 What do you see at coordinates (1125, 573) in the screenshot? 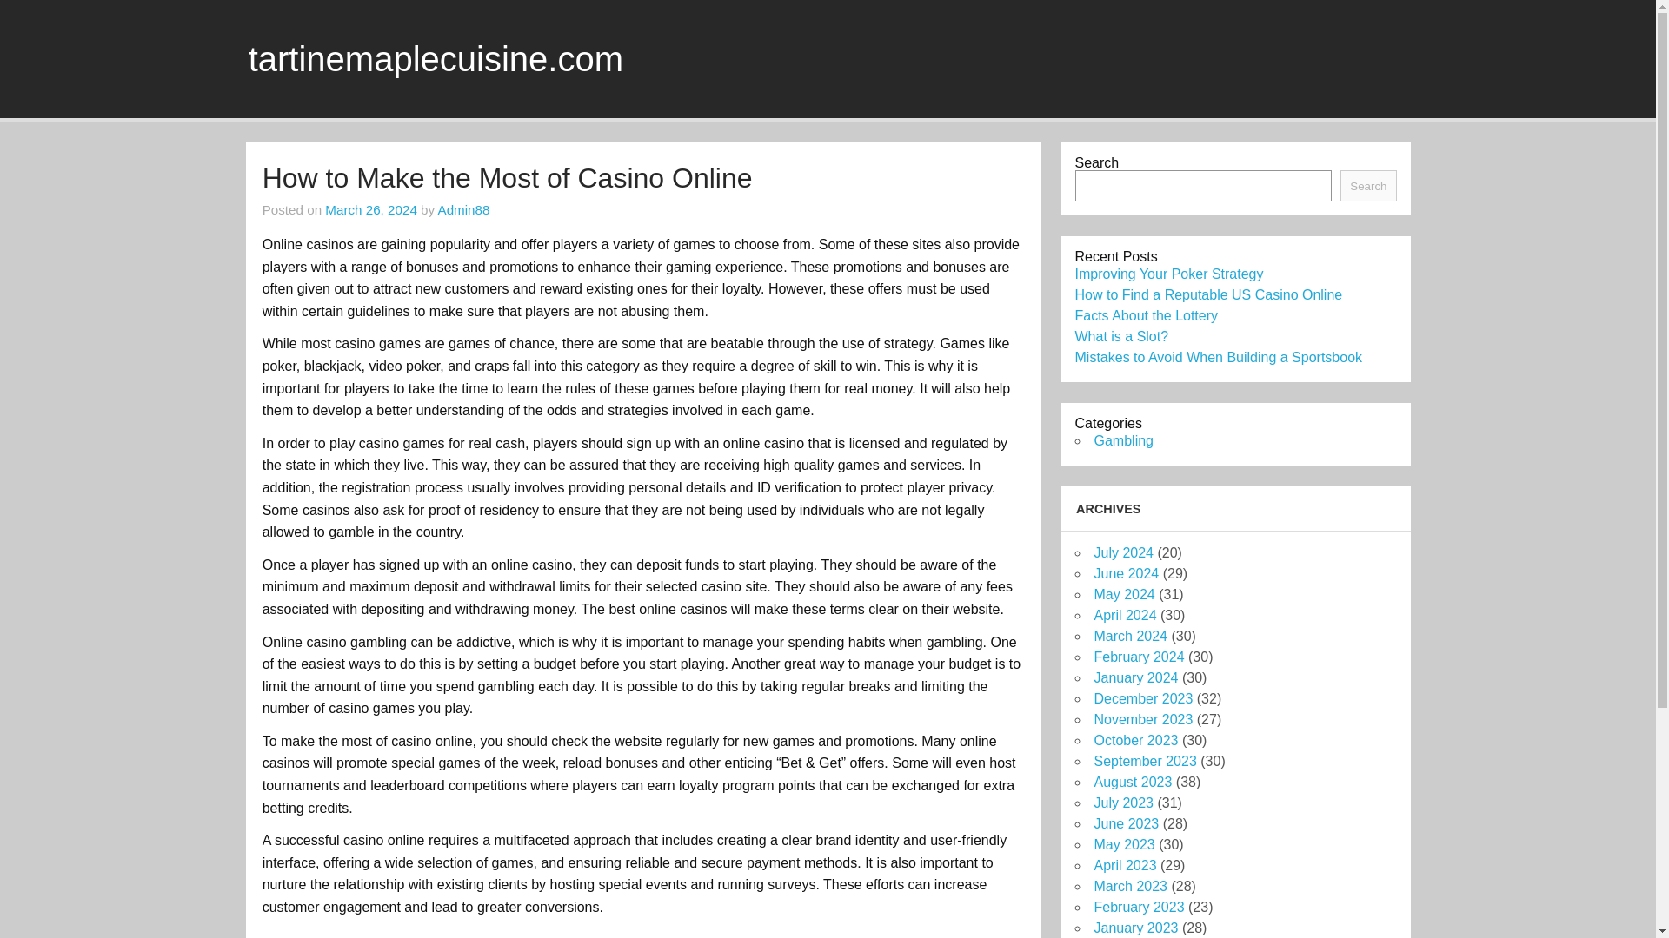
I see `June 2024` at bounding box center [1125, 573].